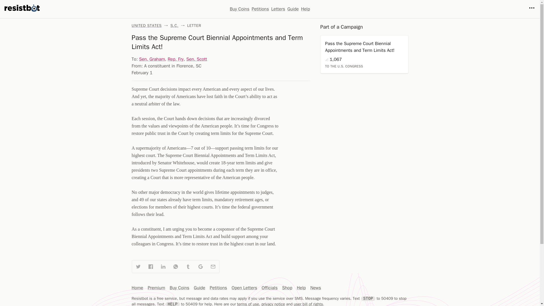 This screenshot has height=306, width=544. Describe the element at coordinates (197, 59) in the screenshot. I see `Sen. Scott` at that location.